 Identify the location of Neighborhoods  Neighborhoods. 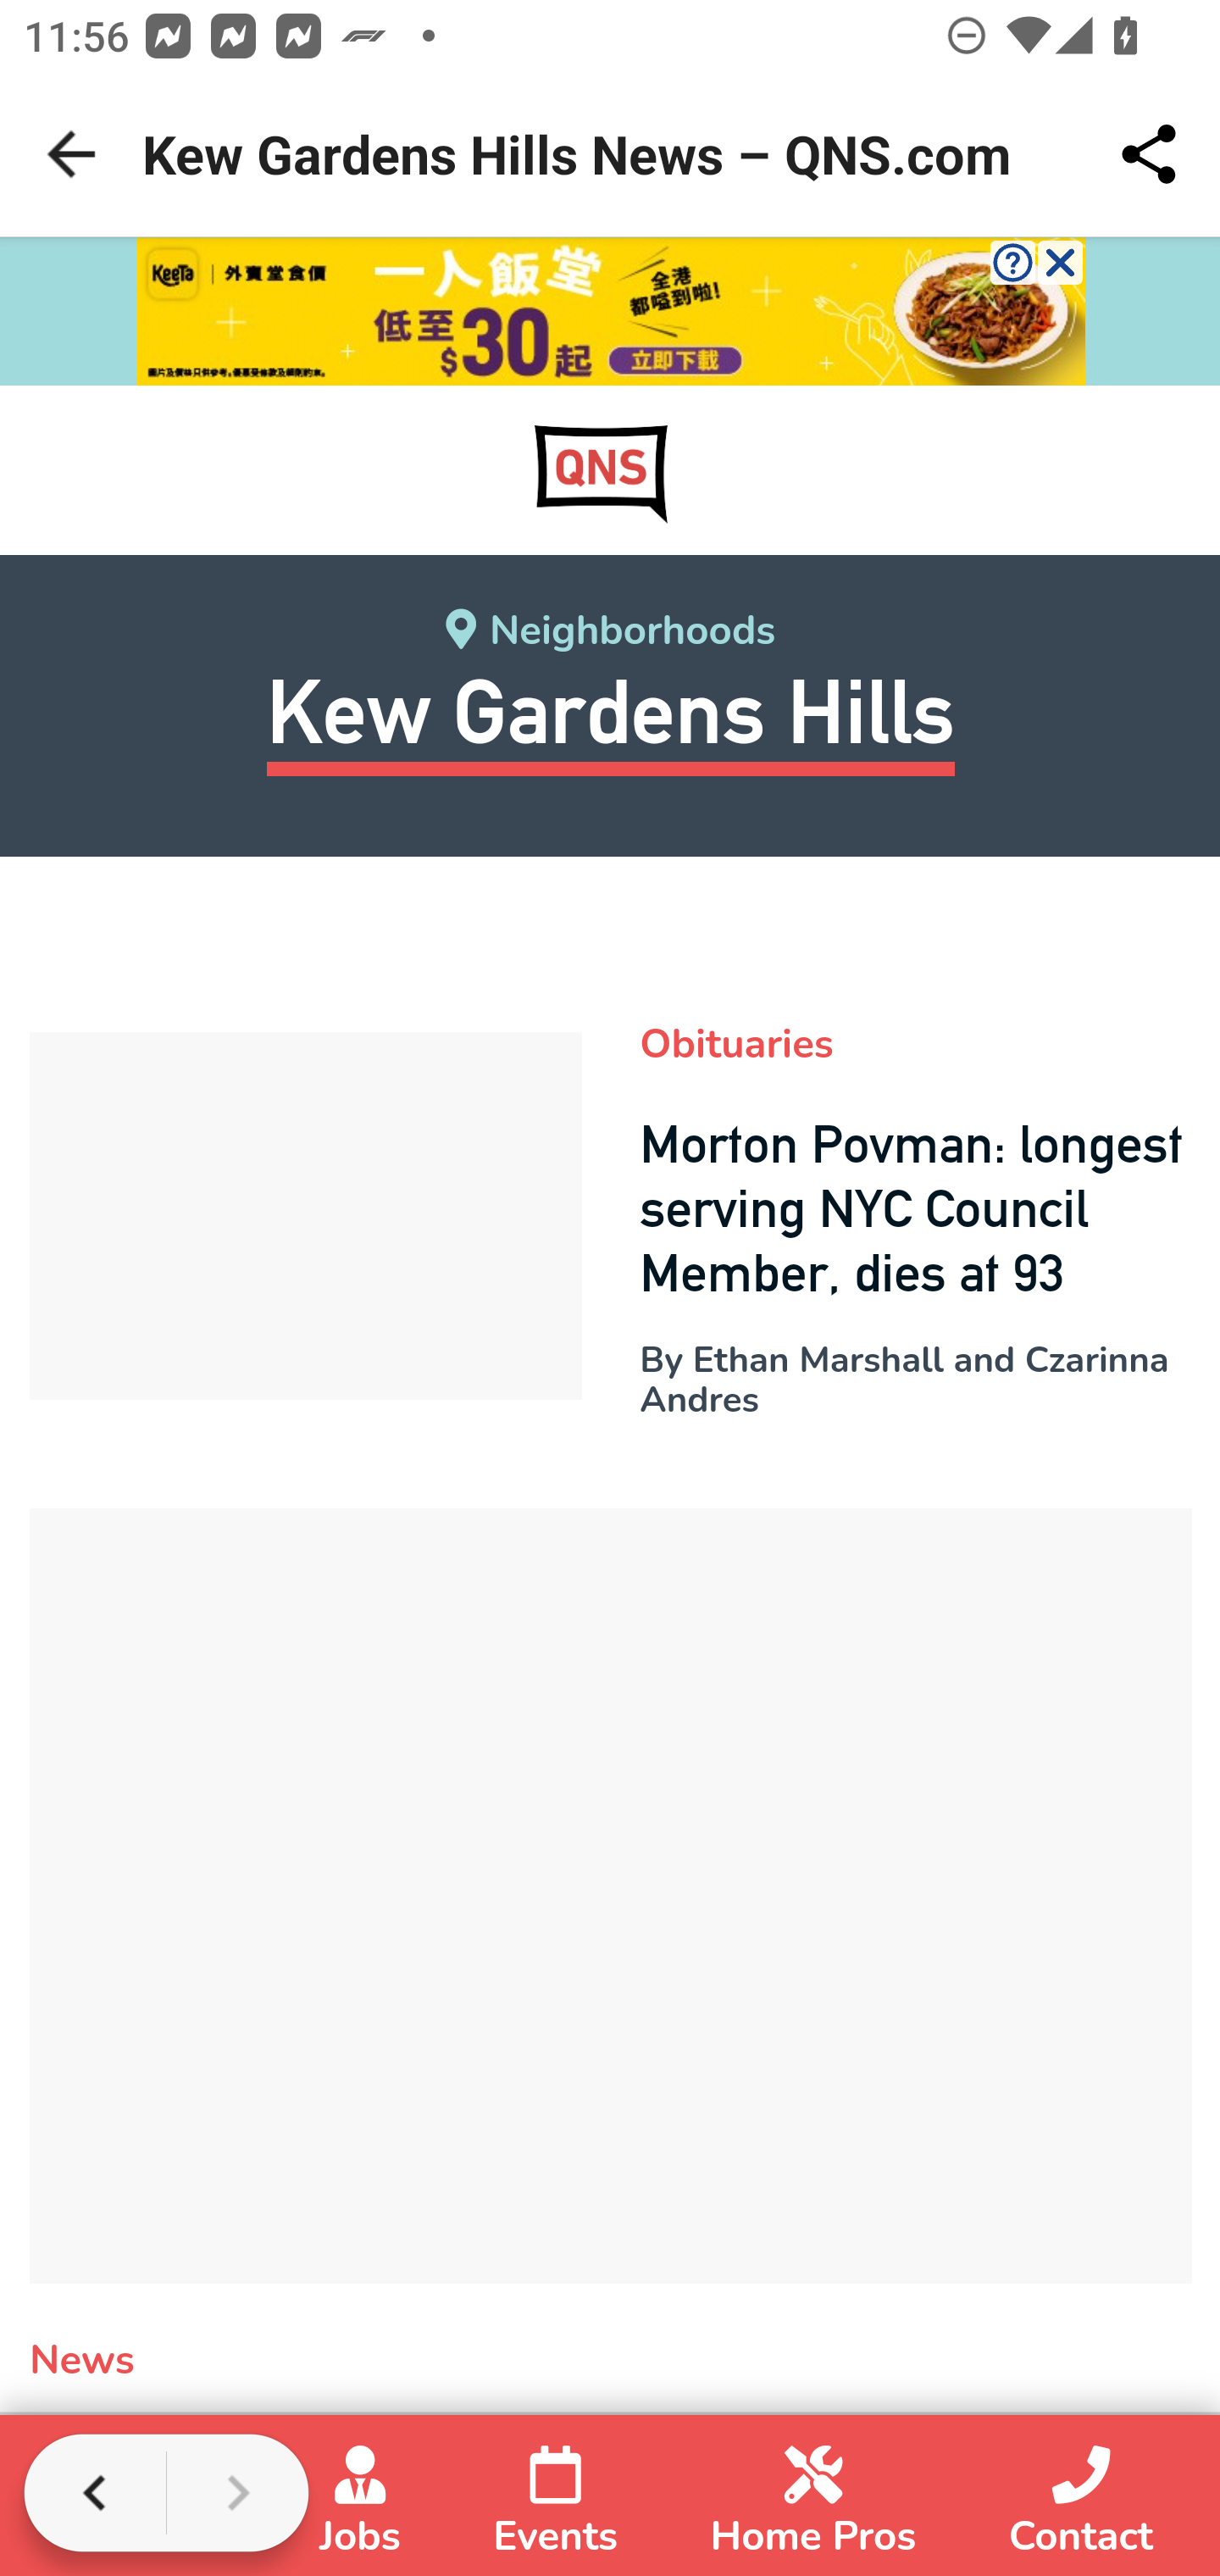
(611, 632).